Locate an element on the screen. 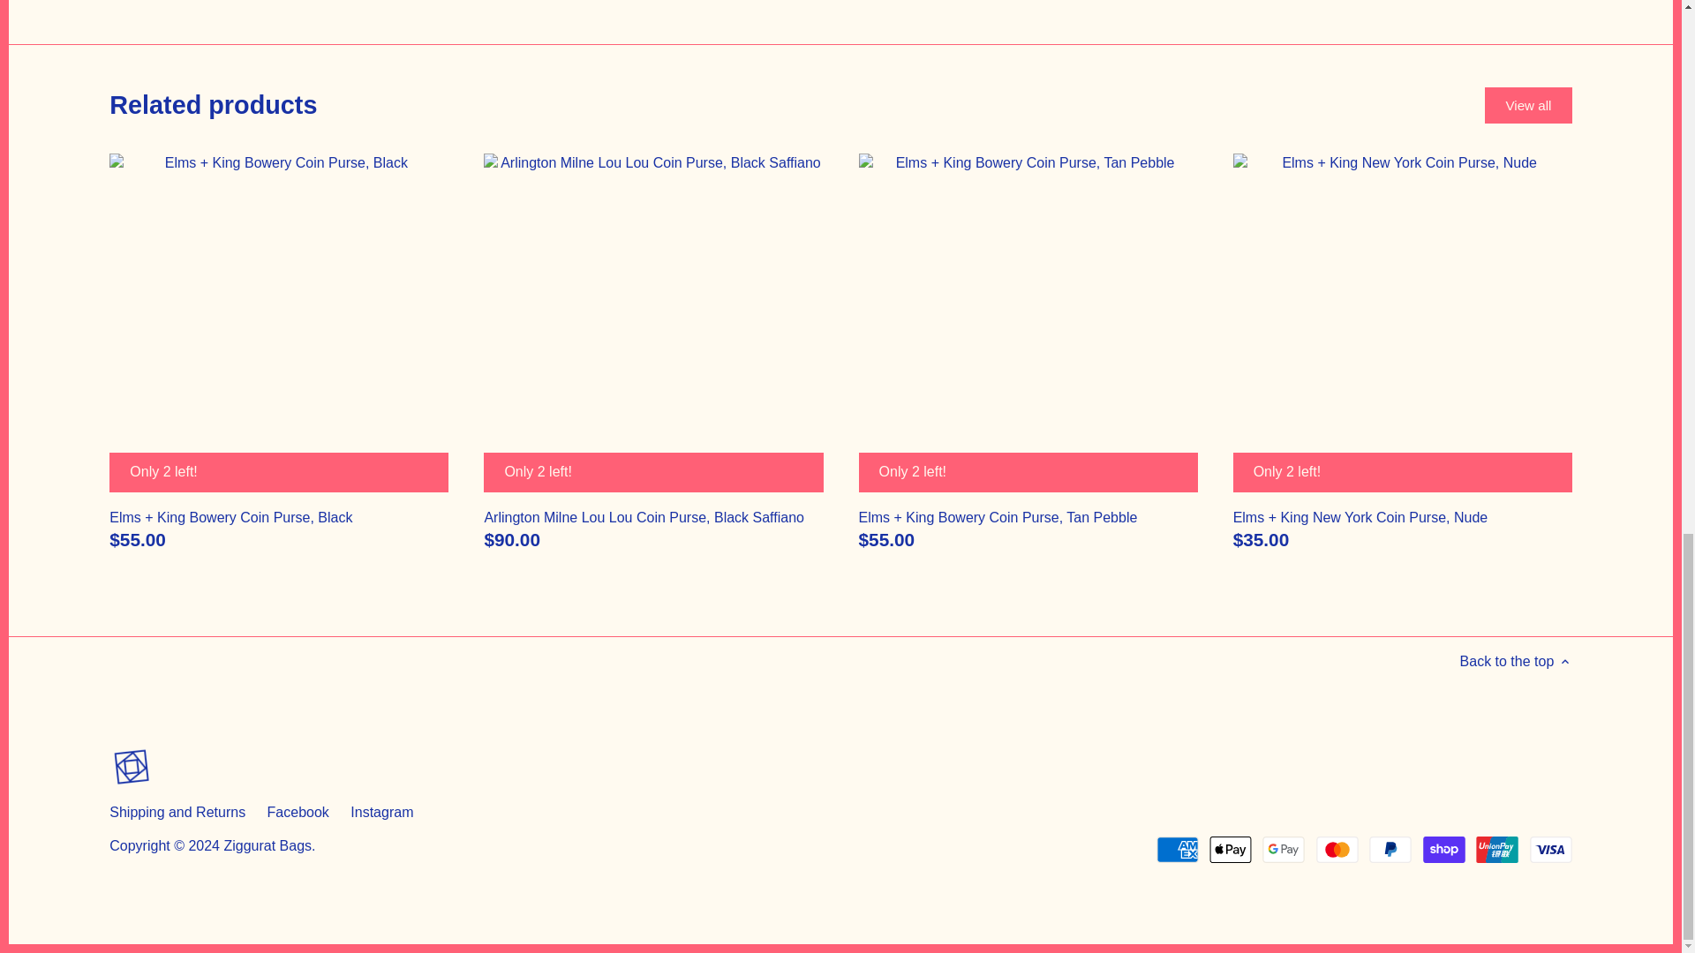  Shop Pay is located at coordinates (1444, 850).